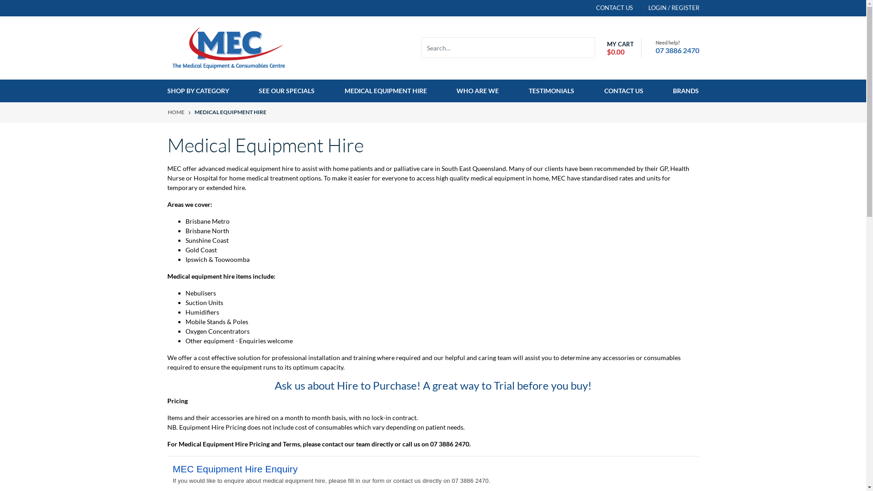  I want to click on TESTIMONIALS, so click(552, 91).